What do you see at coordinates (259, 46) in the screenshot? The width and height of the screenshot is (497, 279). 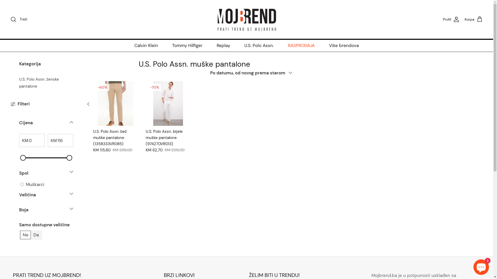 I see `U.S. Polo Assn.` at bounding box center [259, 46].